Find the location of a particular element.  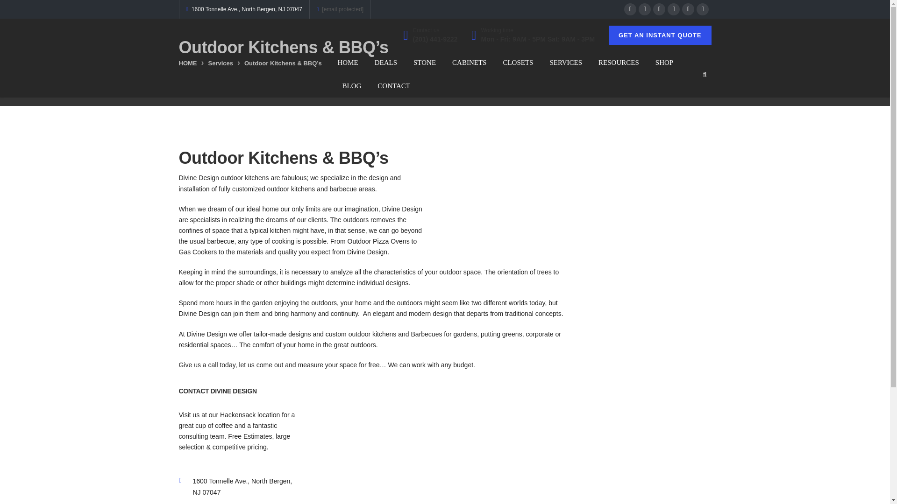

RESOURCES is located at coordinates (619, 63).